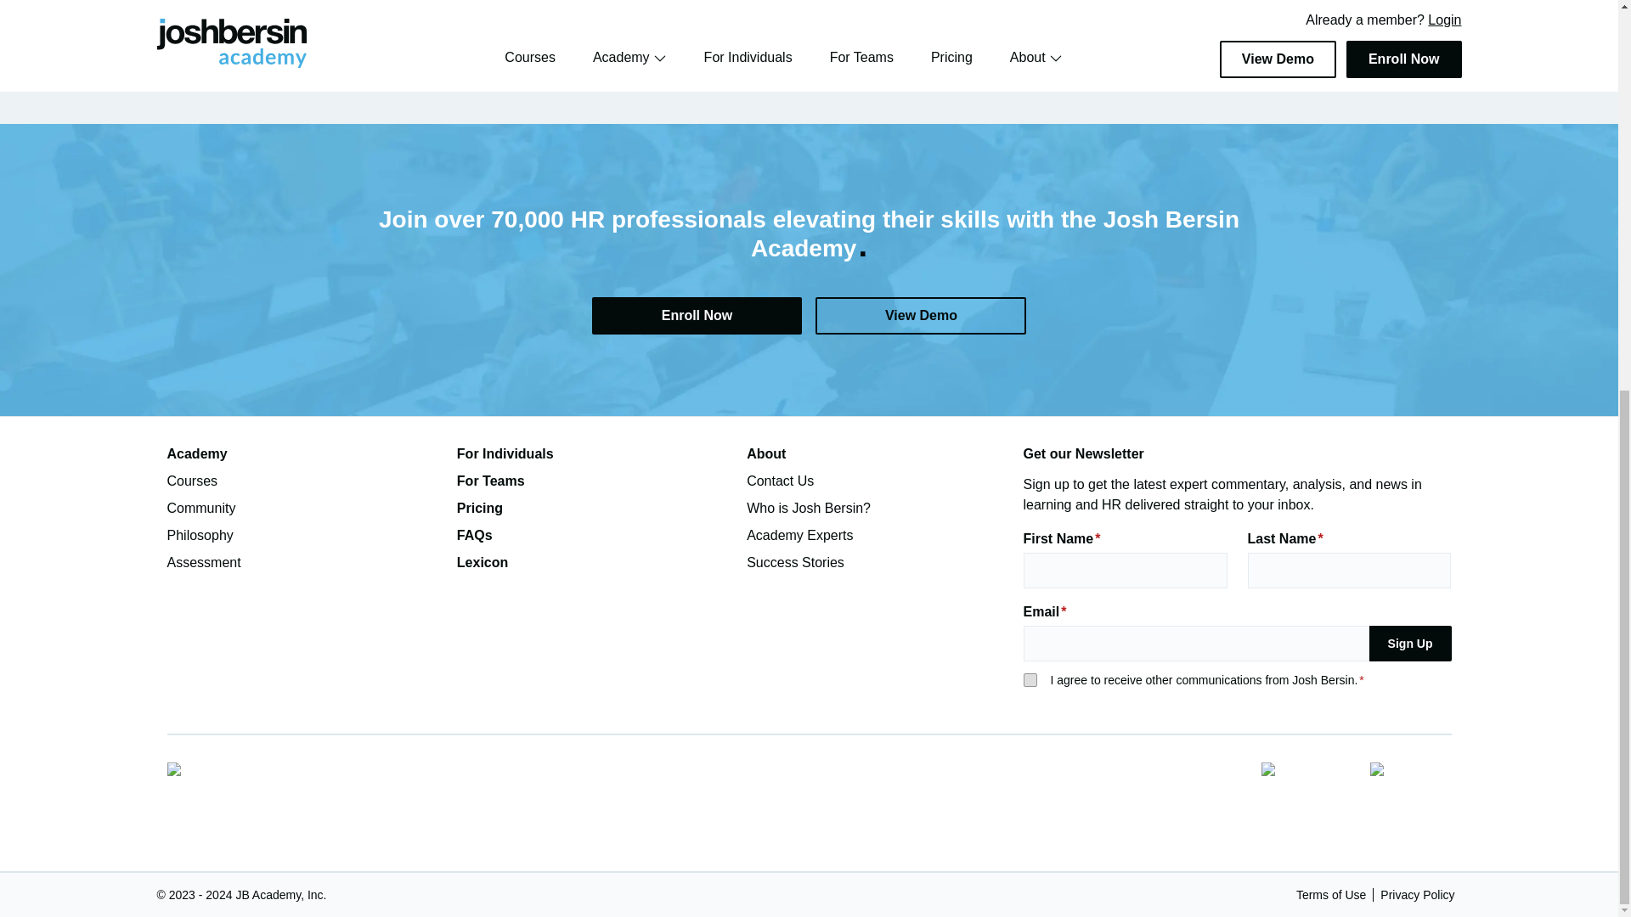 This screenshot has width=1631, height=917. Describe the element at coordinates (595, 453) in the screenshot. I see `For Individuals` at that location.